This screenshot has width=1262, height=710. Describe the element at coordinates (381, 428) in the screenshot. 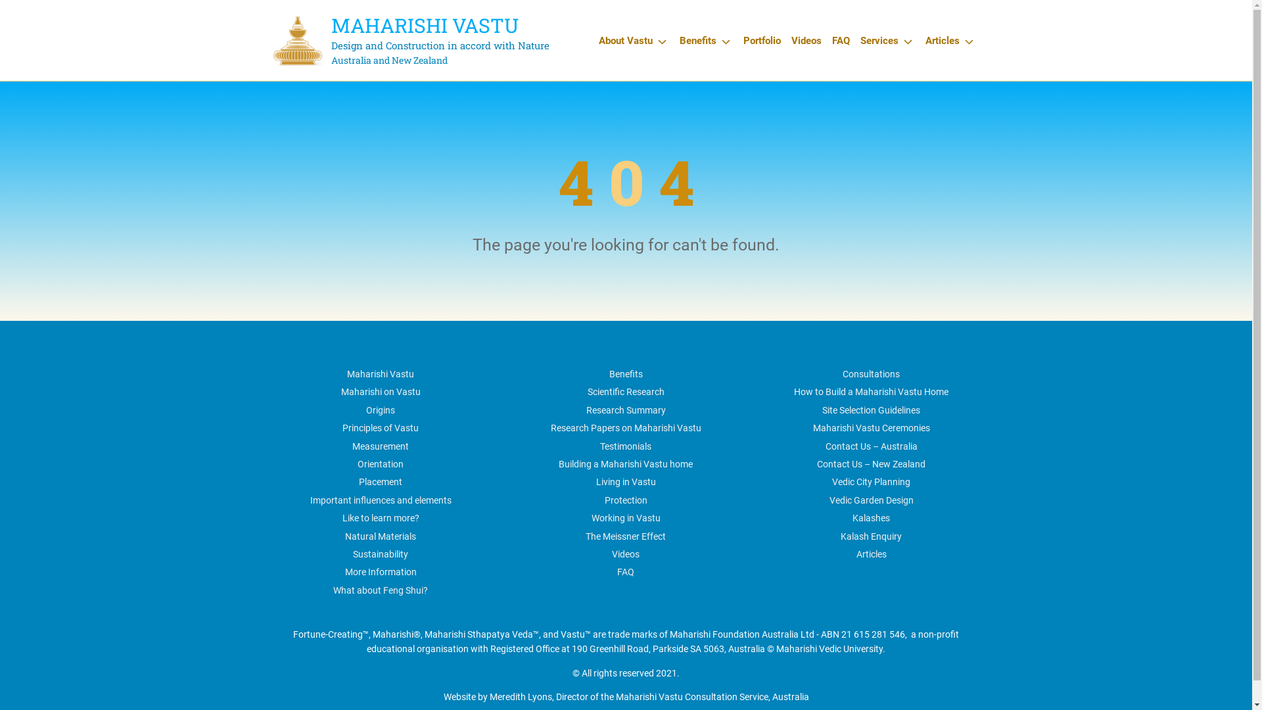

I see `Principles of Vastu` at that location.